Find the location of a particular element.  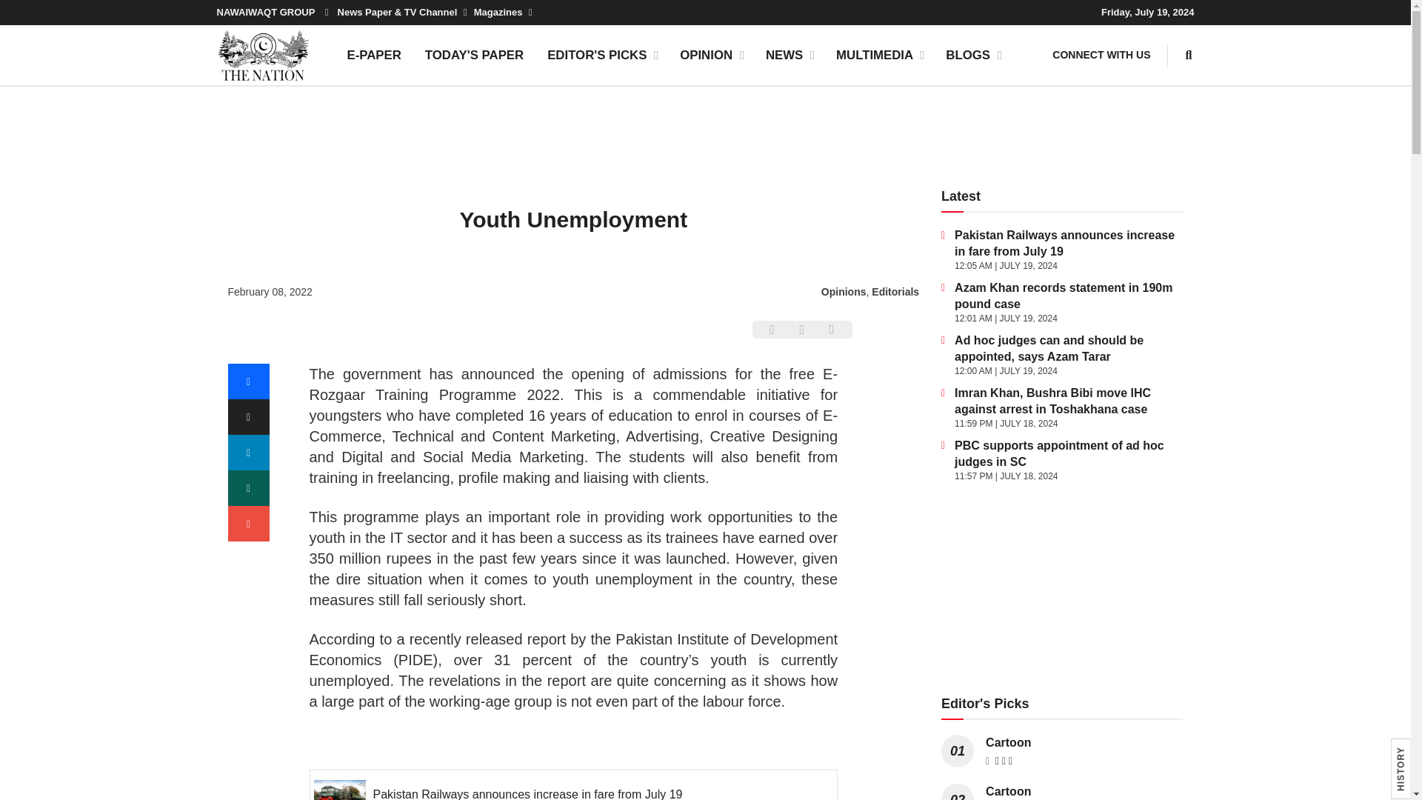

TODAY'S PAPER is located at coordinates (474, 55).